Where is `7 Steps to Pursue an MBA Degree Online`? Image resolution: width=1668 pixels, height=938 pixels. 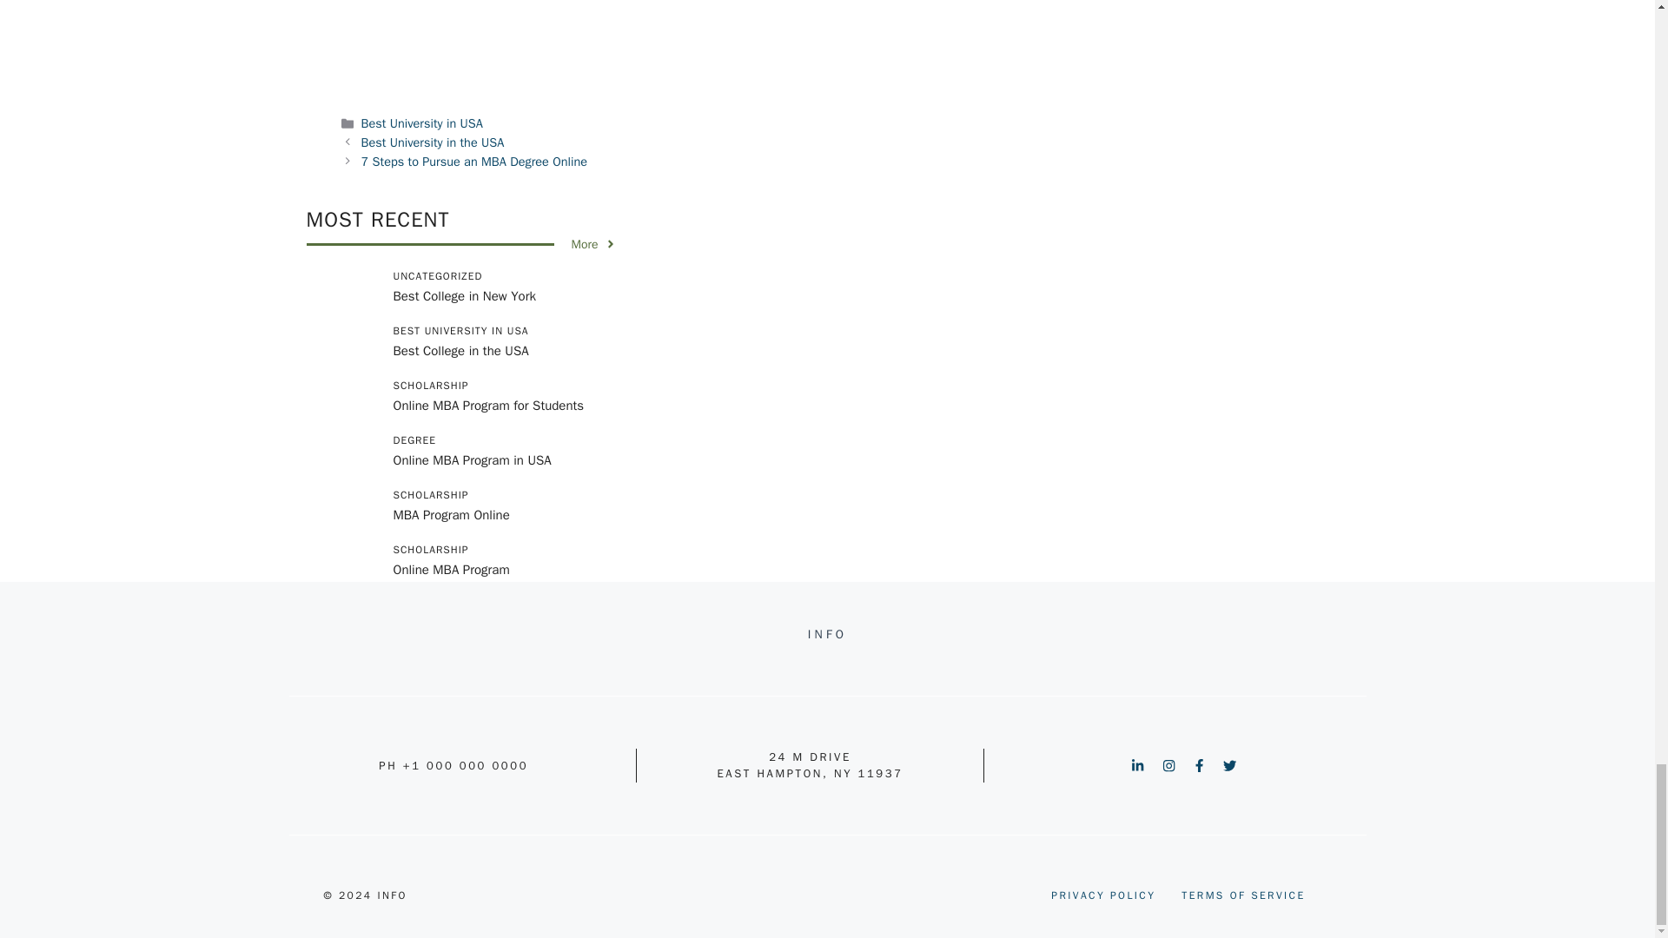 7 Steps to Pursue an MBA Degree Online is located at coordinates (474, 162).